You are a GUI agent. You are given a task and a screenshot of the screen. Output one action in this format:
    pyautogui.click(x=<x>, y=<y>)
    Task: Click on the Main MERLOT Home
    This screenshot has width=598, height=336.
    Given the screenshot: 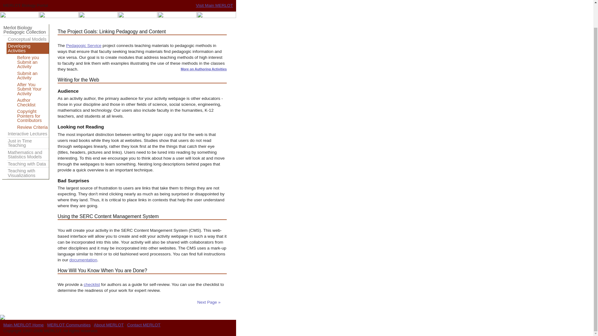 What is the action you would take?
    pyautogui.click(x=24, y=325)
    